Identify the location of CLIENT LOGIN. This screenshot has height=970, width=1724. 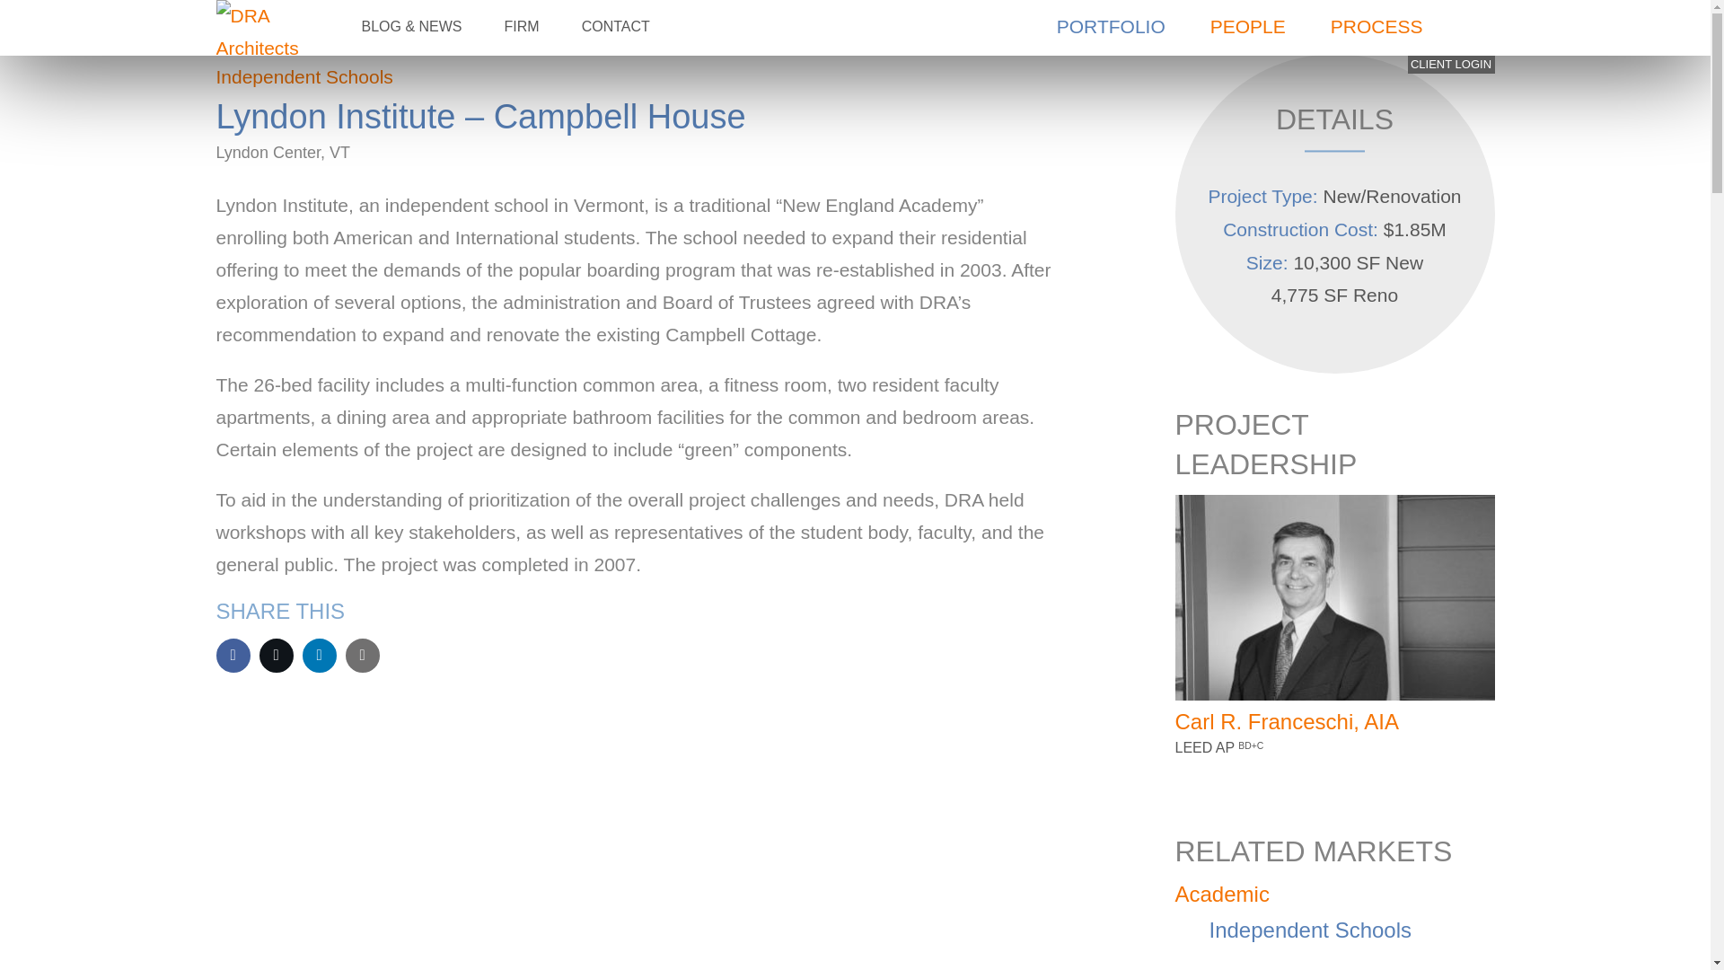
(1451, 65).